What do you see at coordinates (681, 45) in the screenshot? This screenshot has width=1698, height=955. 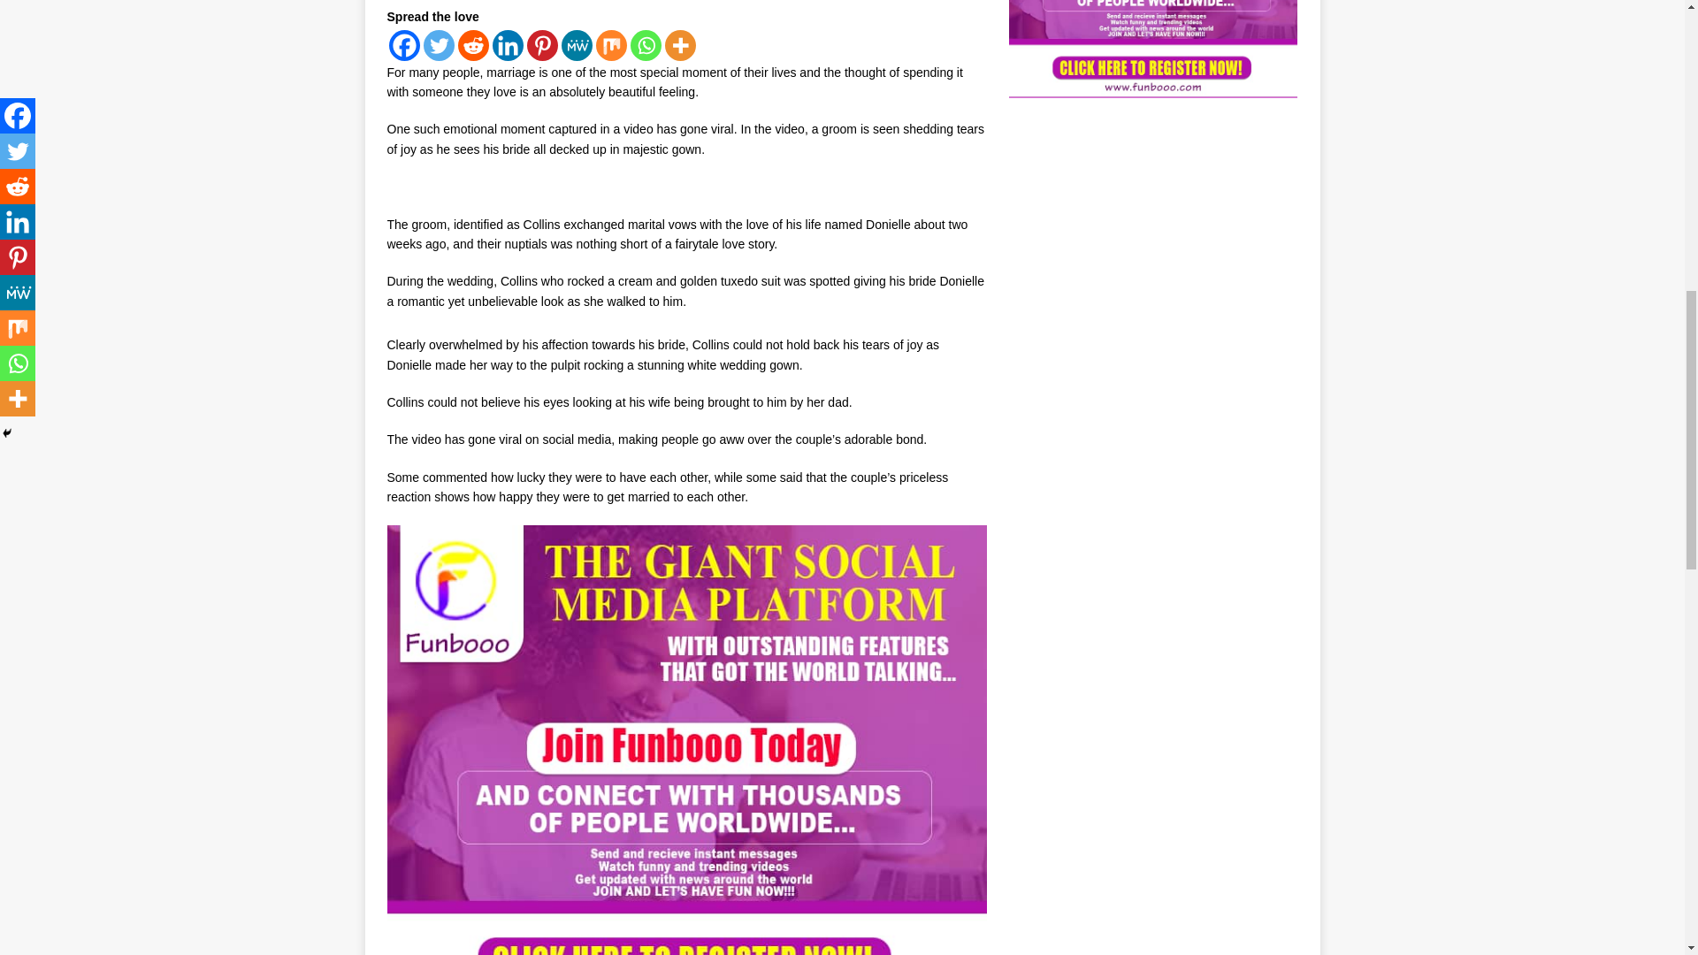 I see `More` at bounding box center [681, 45].